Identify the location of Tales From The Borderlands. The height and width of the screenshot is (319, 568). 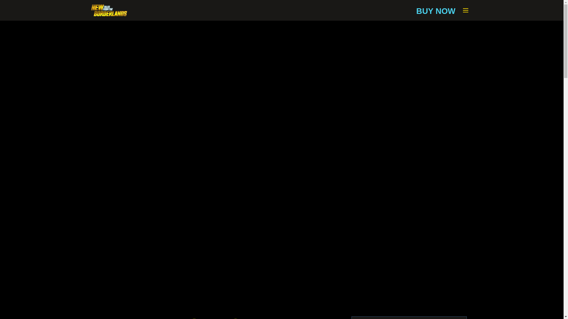
(109, 10).